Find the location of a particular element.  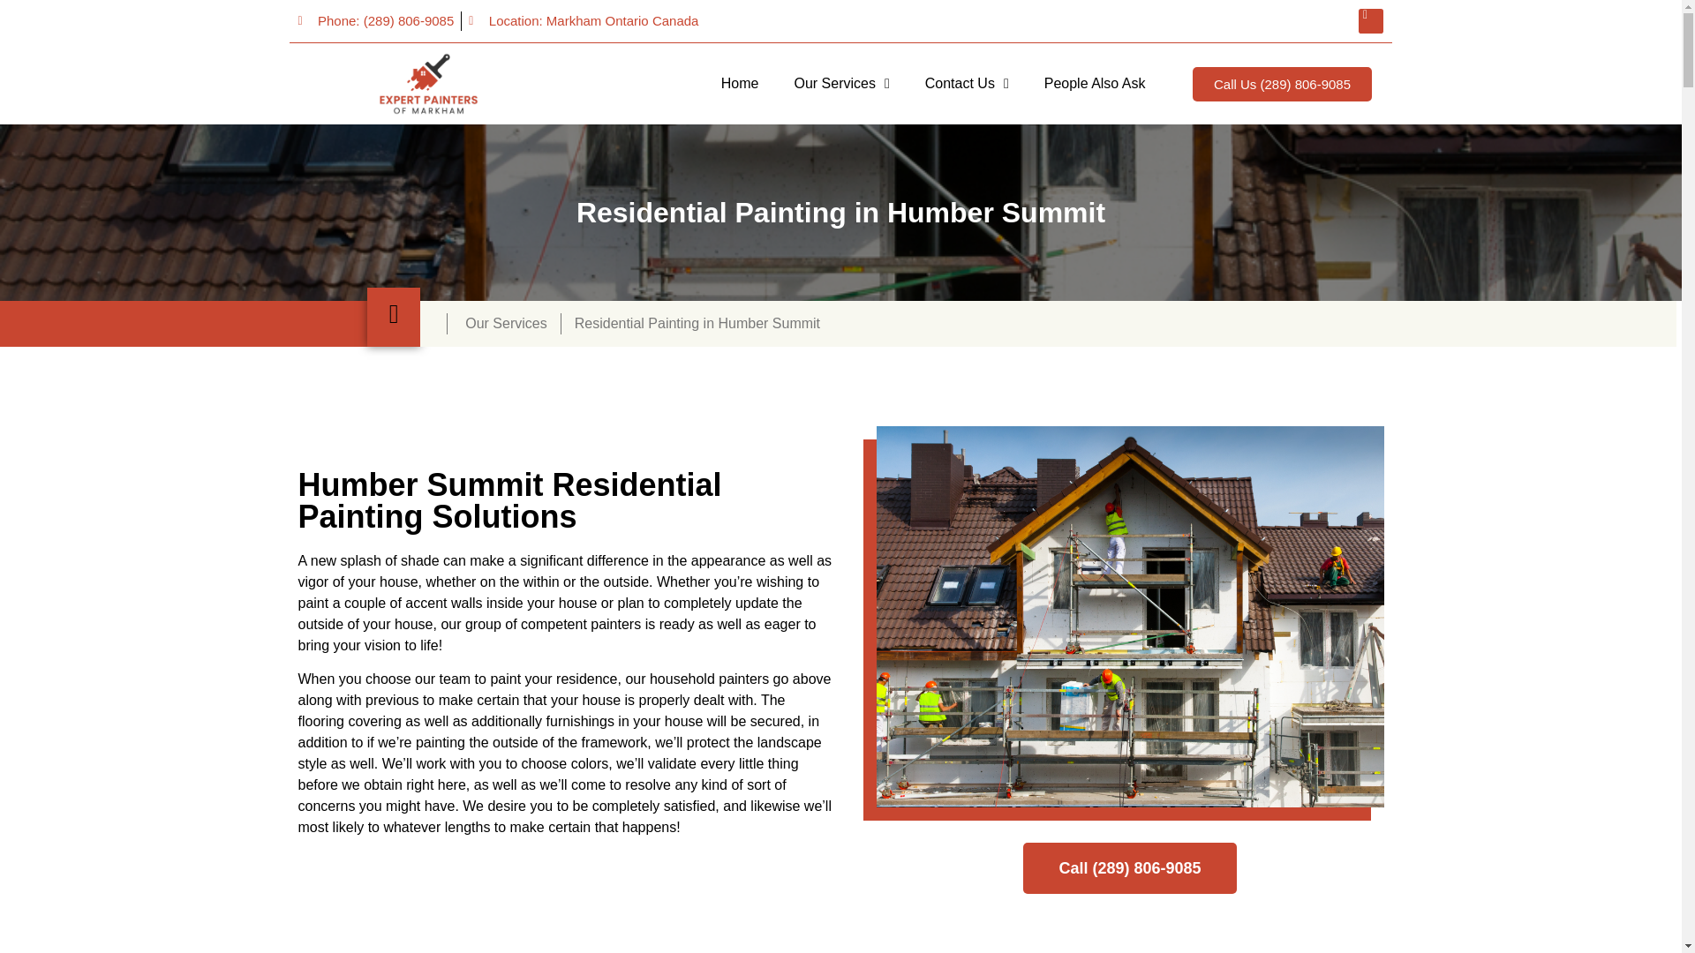

Our Services is located at coordinates (841, 83).